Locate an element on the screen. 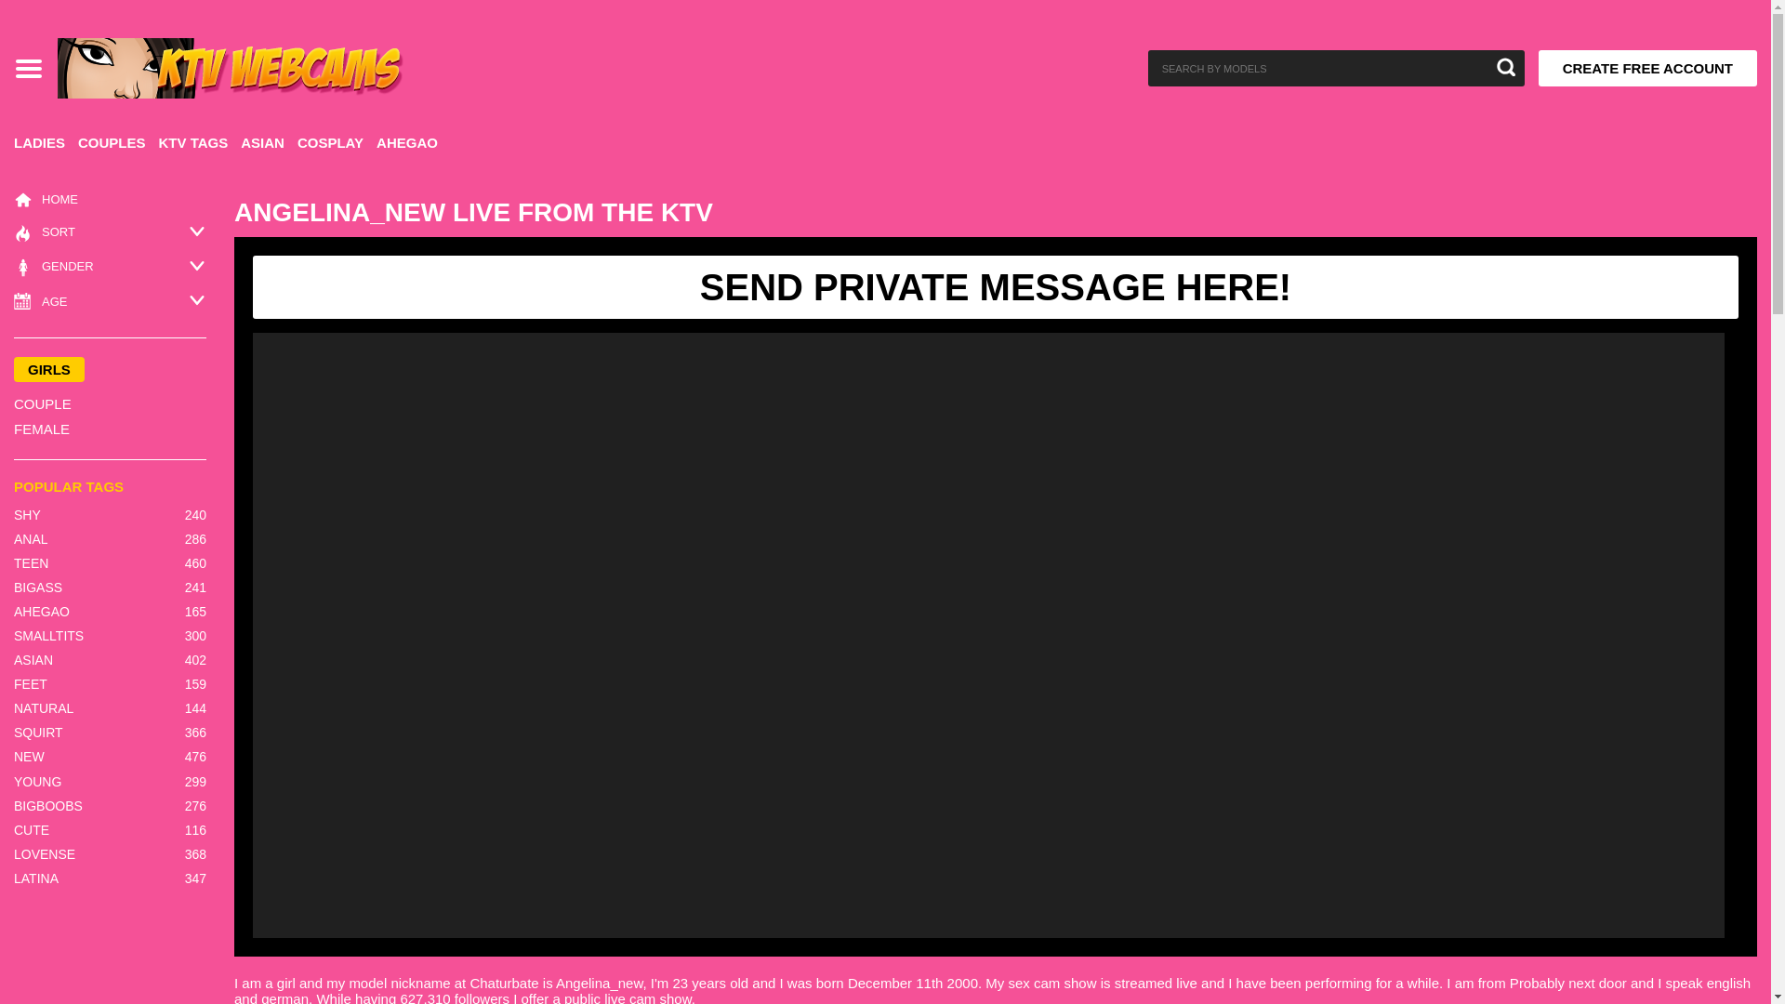 The image size is (1785, 1004). FEMALE is located at coordinates (110, 429).